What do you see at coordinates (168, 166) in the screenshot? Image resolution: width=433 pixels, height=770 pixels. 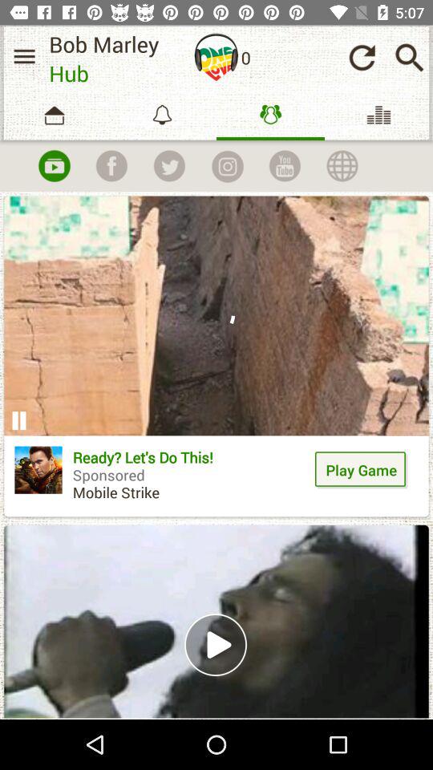 I see `click on the twitter icon` at bounding box center [168, 166].